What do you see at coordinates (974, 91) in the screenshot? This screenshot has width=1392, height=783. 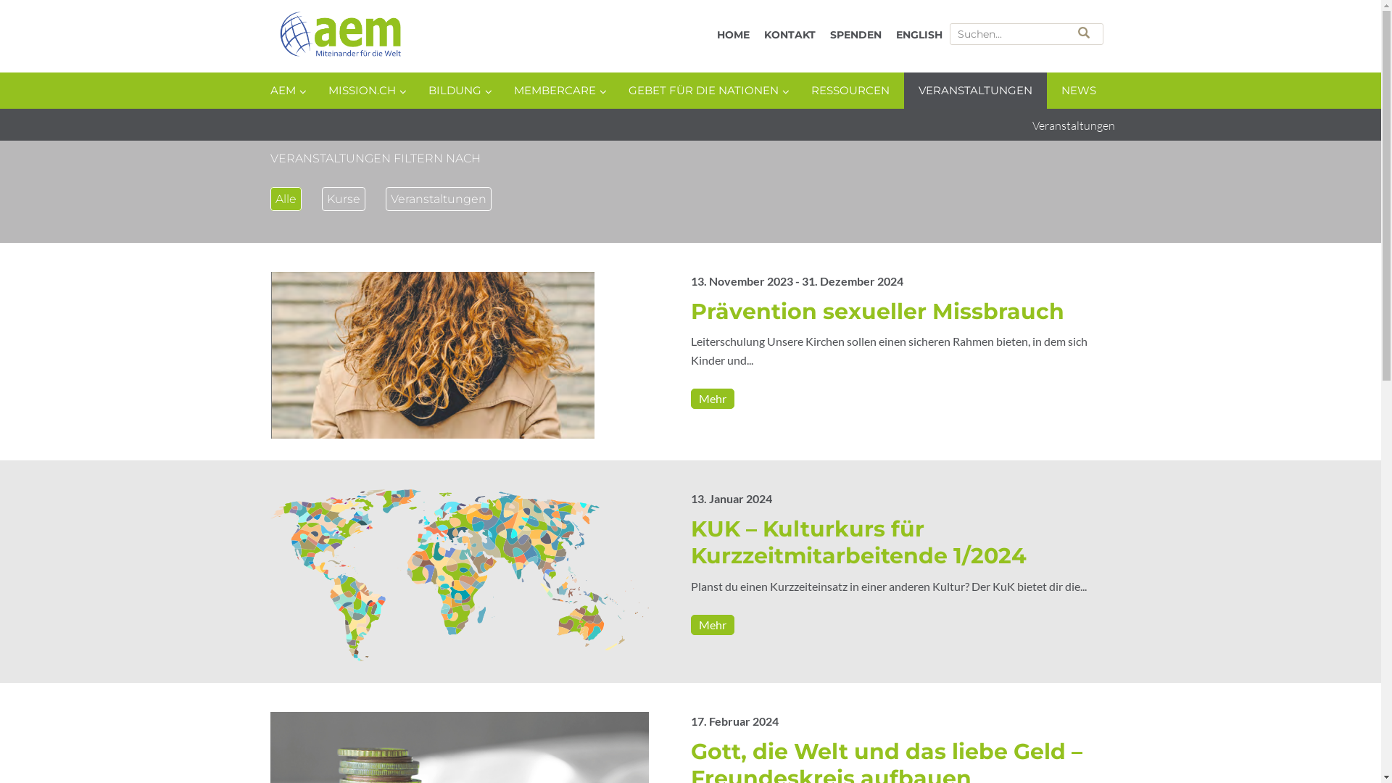 I see `VERANSTALTUNGEN` at bounding box center [974, 91].